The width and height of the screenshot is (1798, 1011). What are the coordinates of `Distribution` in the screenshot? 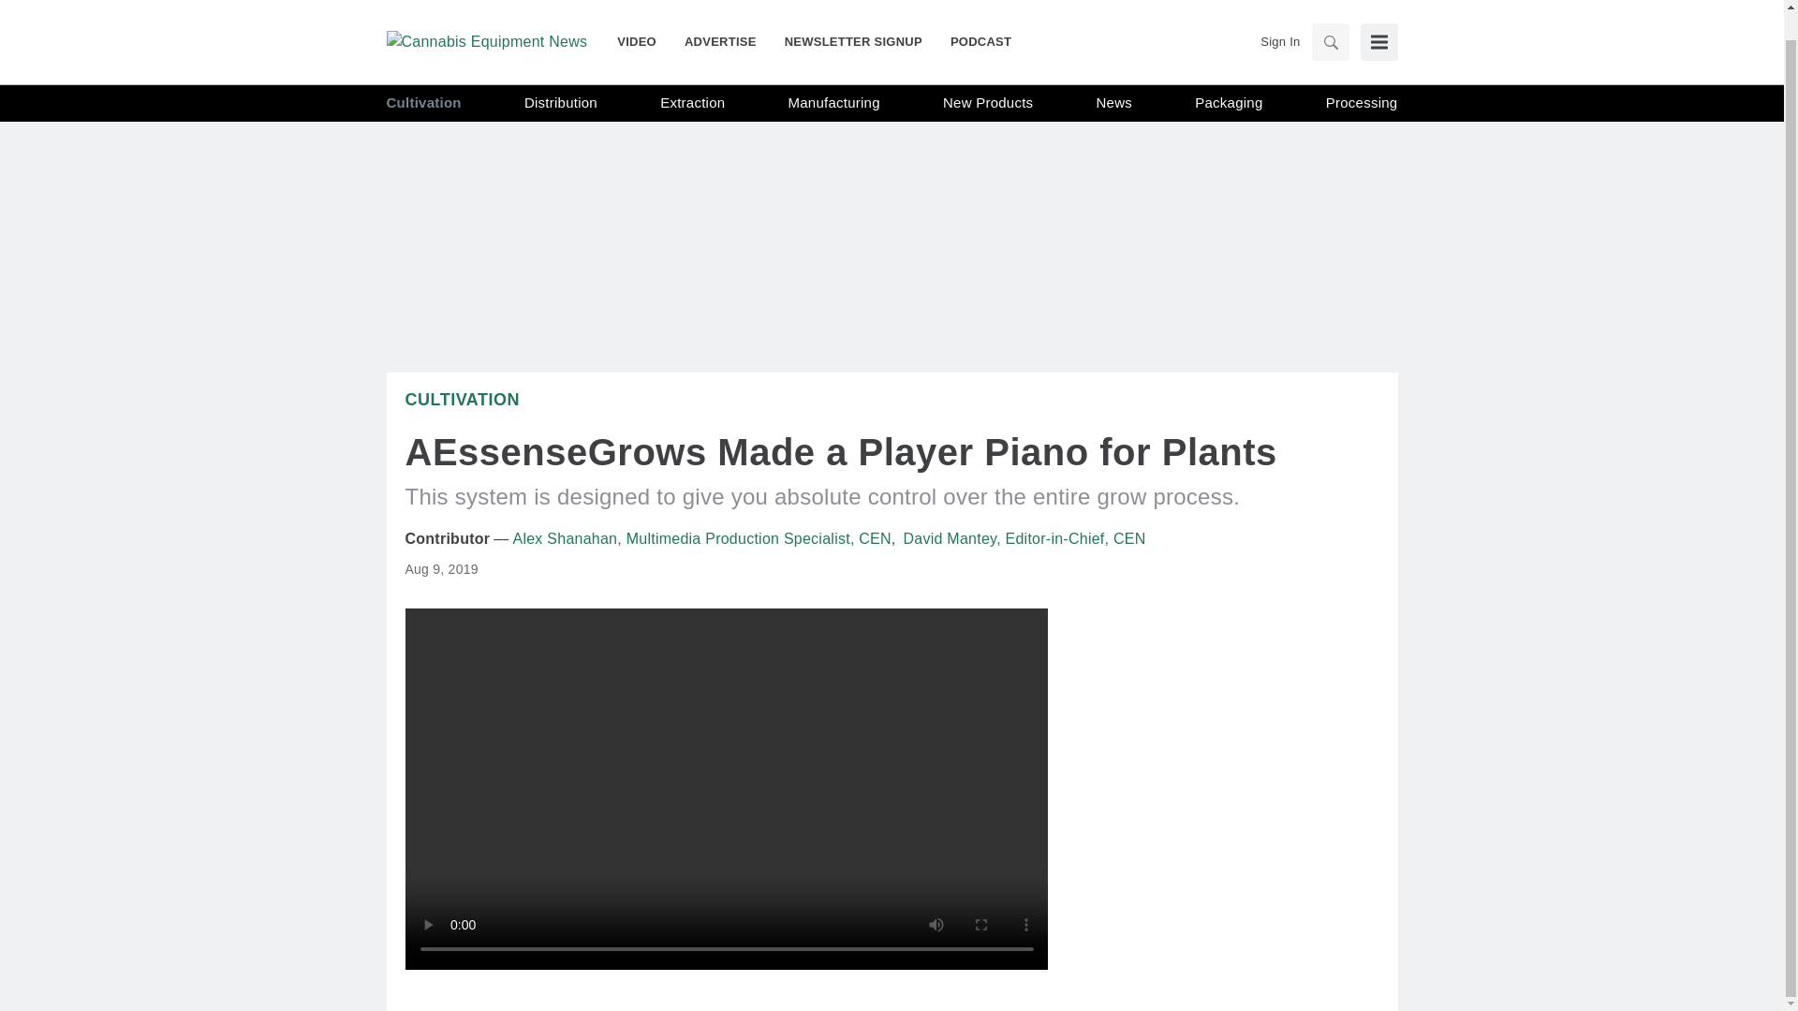 It's located at (560, 75).